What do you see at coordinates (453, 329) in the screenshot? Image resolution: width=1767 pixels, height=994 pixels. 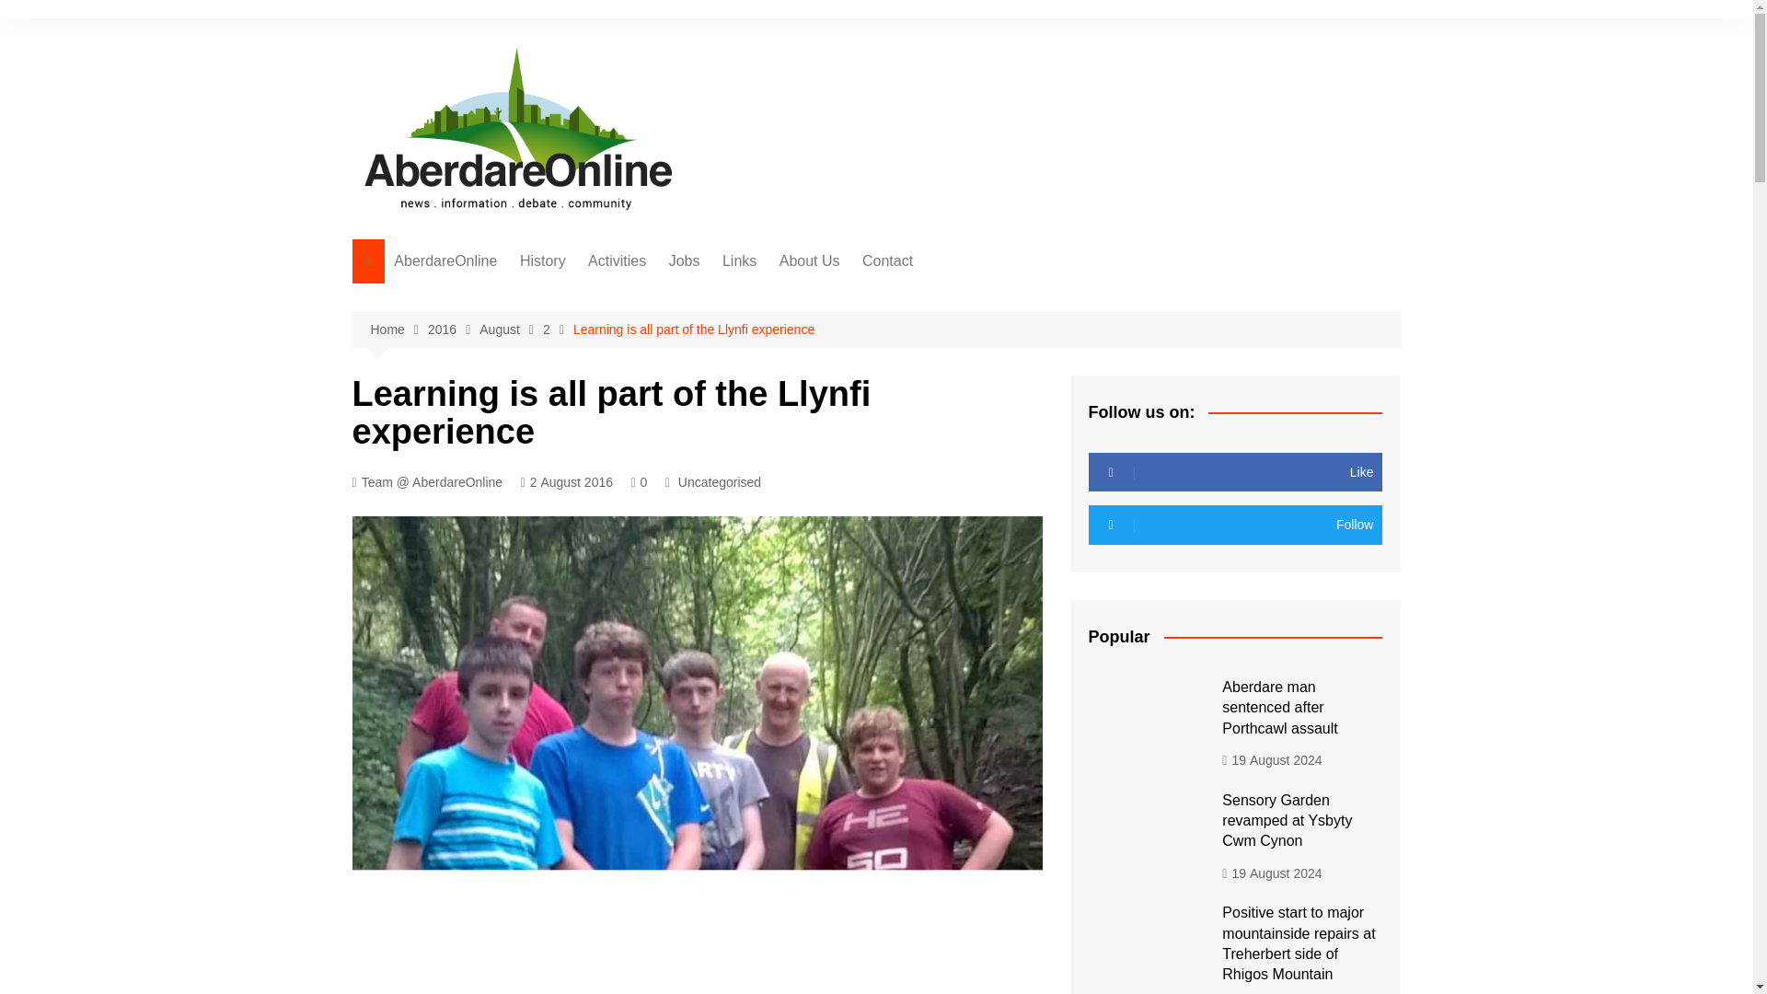 I see `2016` at bounding box center [453, 329].